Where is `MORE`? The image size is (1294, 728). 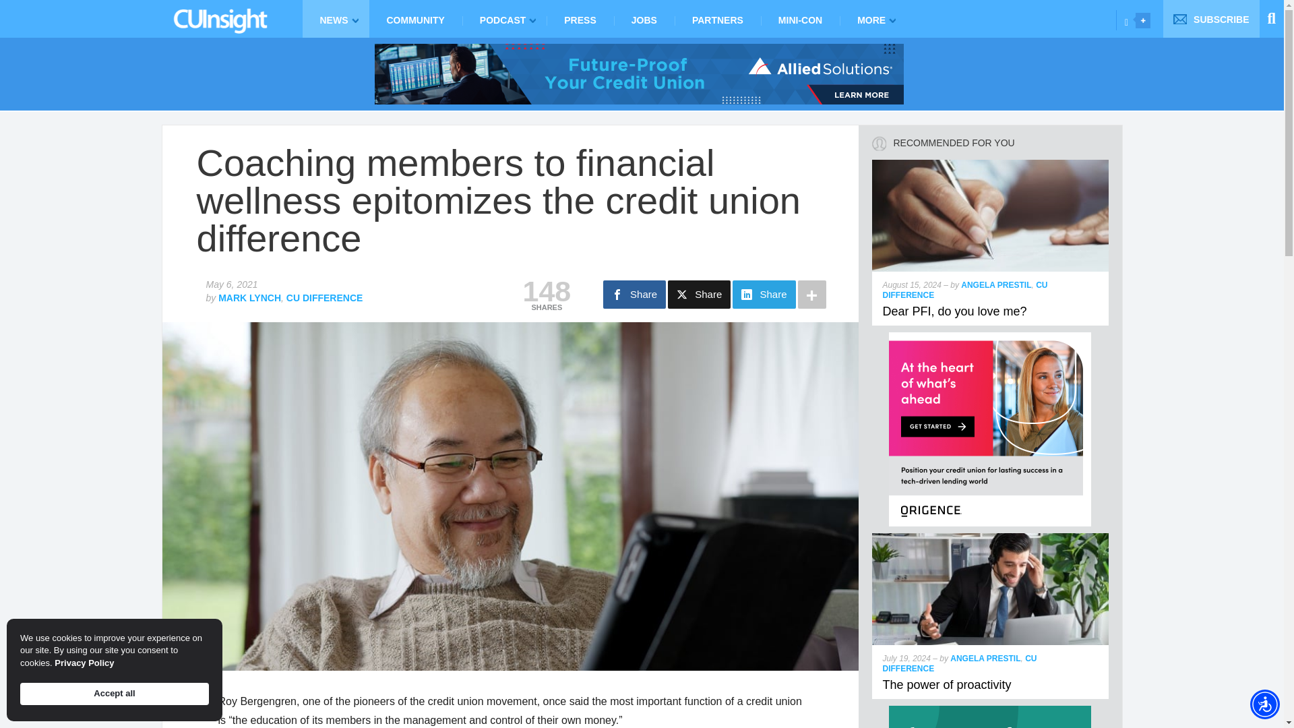 MORE is located at coordinates (873, 19).